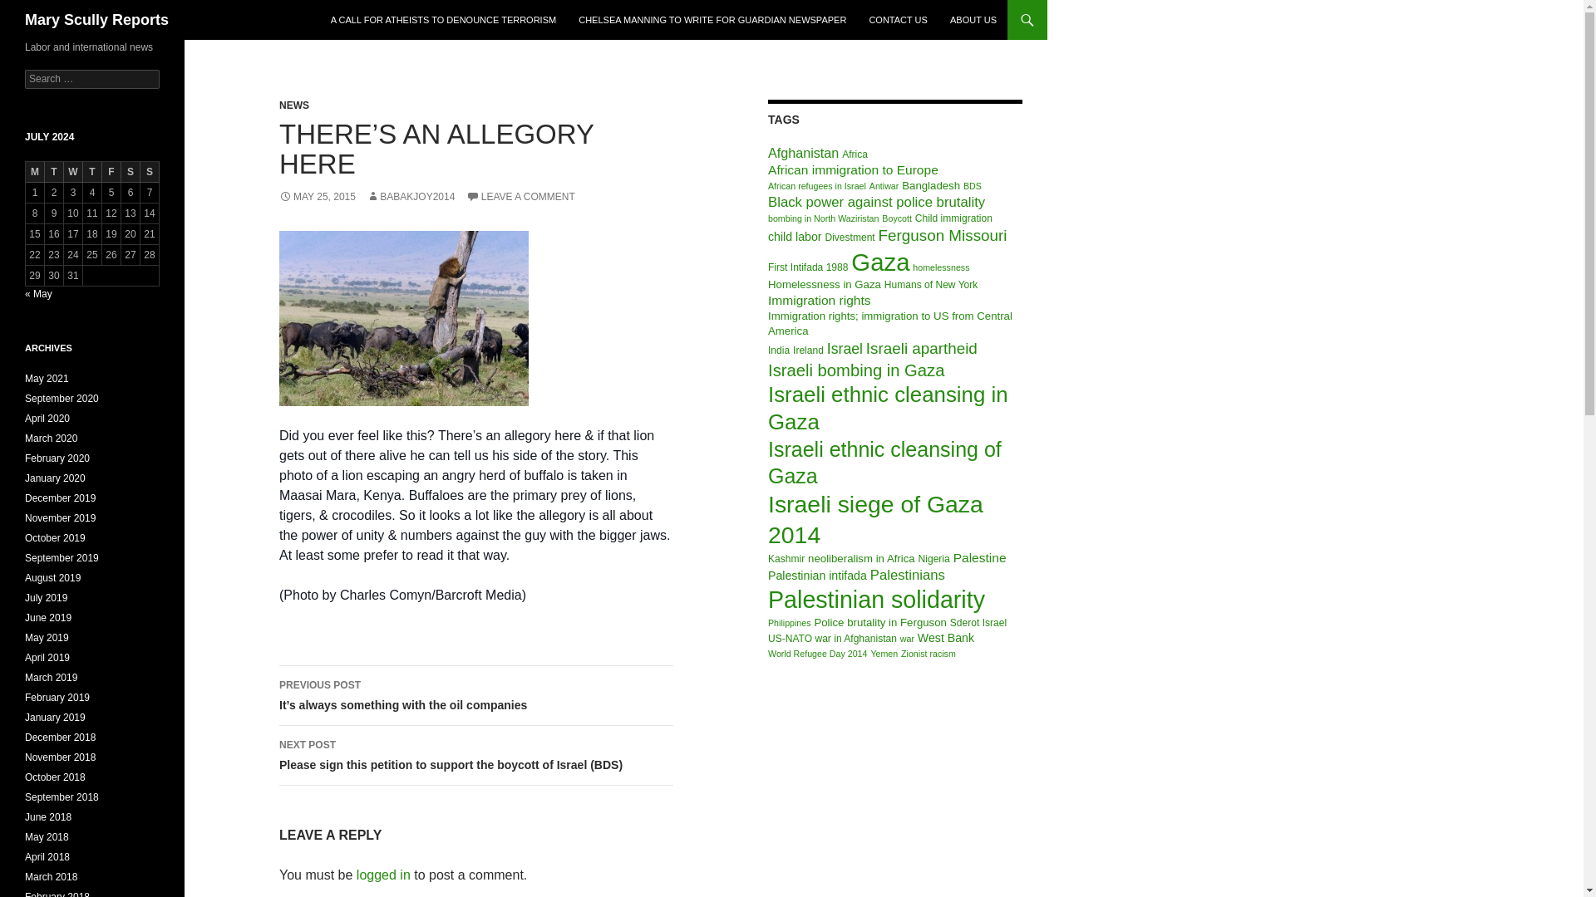  Describe the element at coordinates (879, 262) in the screenshot. I see `Gaza` at that location.